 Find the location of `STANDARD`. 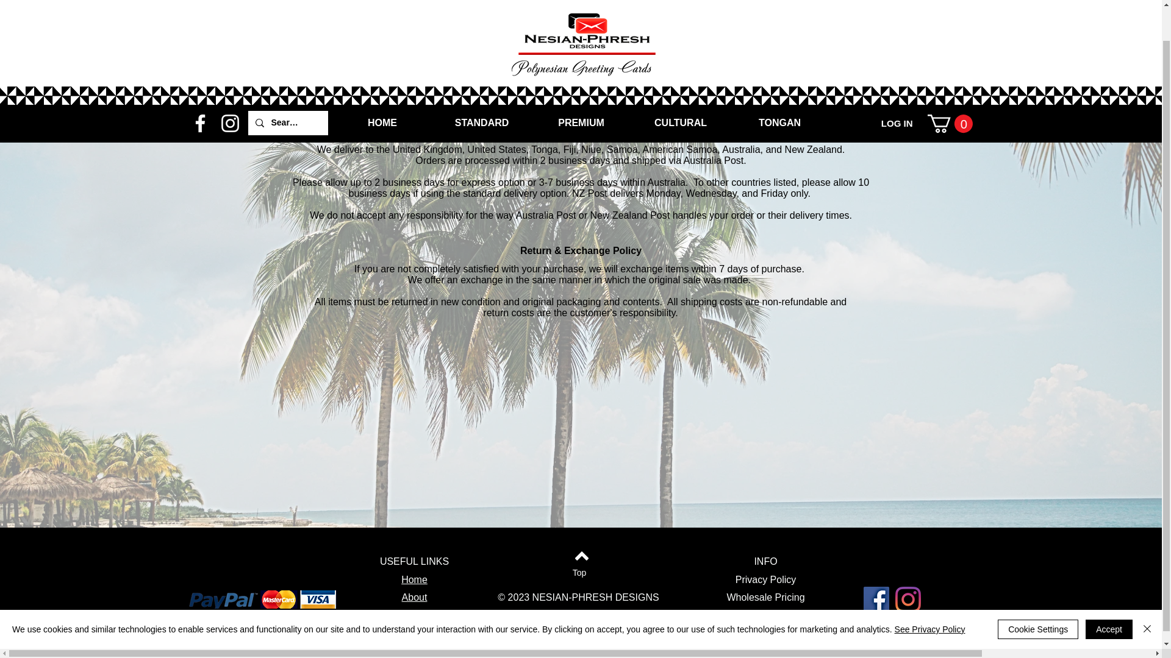

STANDARD is located at coordinates (482, 87).